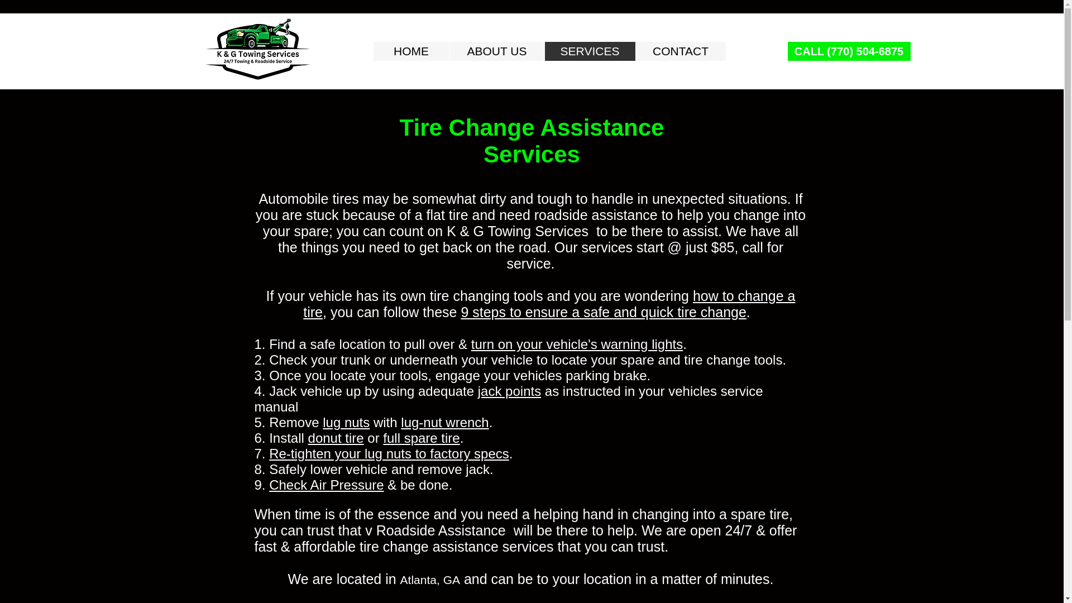 This screenshot has height=603, width=1072. I want to click on Re-tighten your lug nuts to factory specs, so click(389, 453).